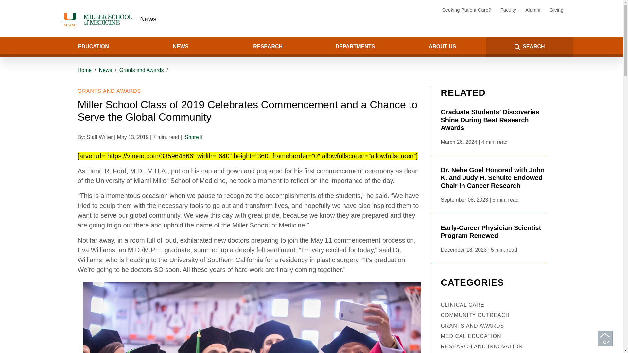  What do you see at coordinates (148, 19) in the screenshot?
I see `News` at bounding box center [148, 19].